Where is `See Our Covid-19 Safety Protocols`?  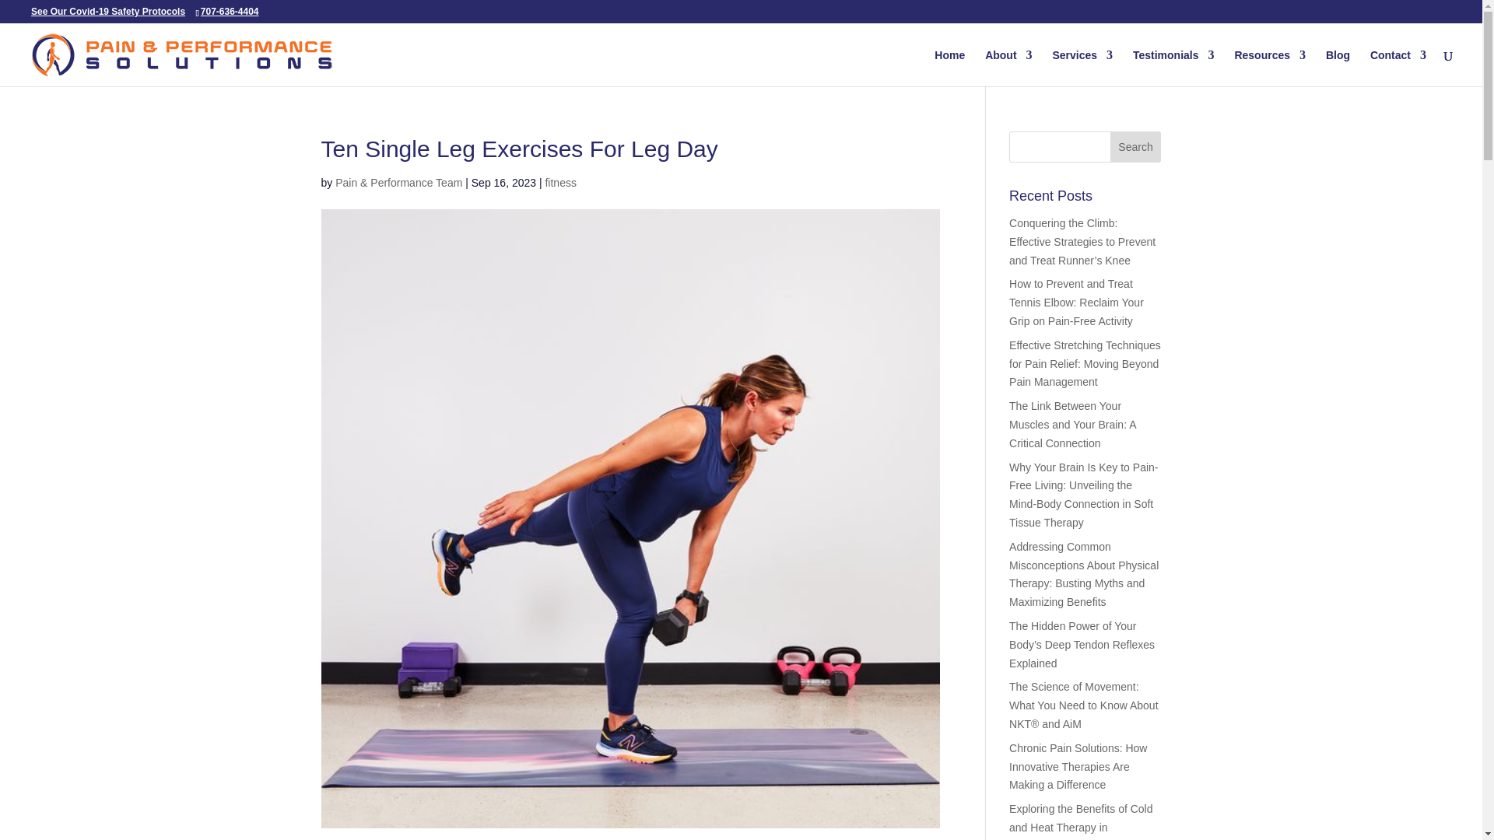 See Our Covid-19 Safety Protocols is located at coordinates (108, 11).